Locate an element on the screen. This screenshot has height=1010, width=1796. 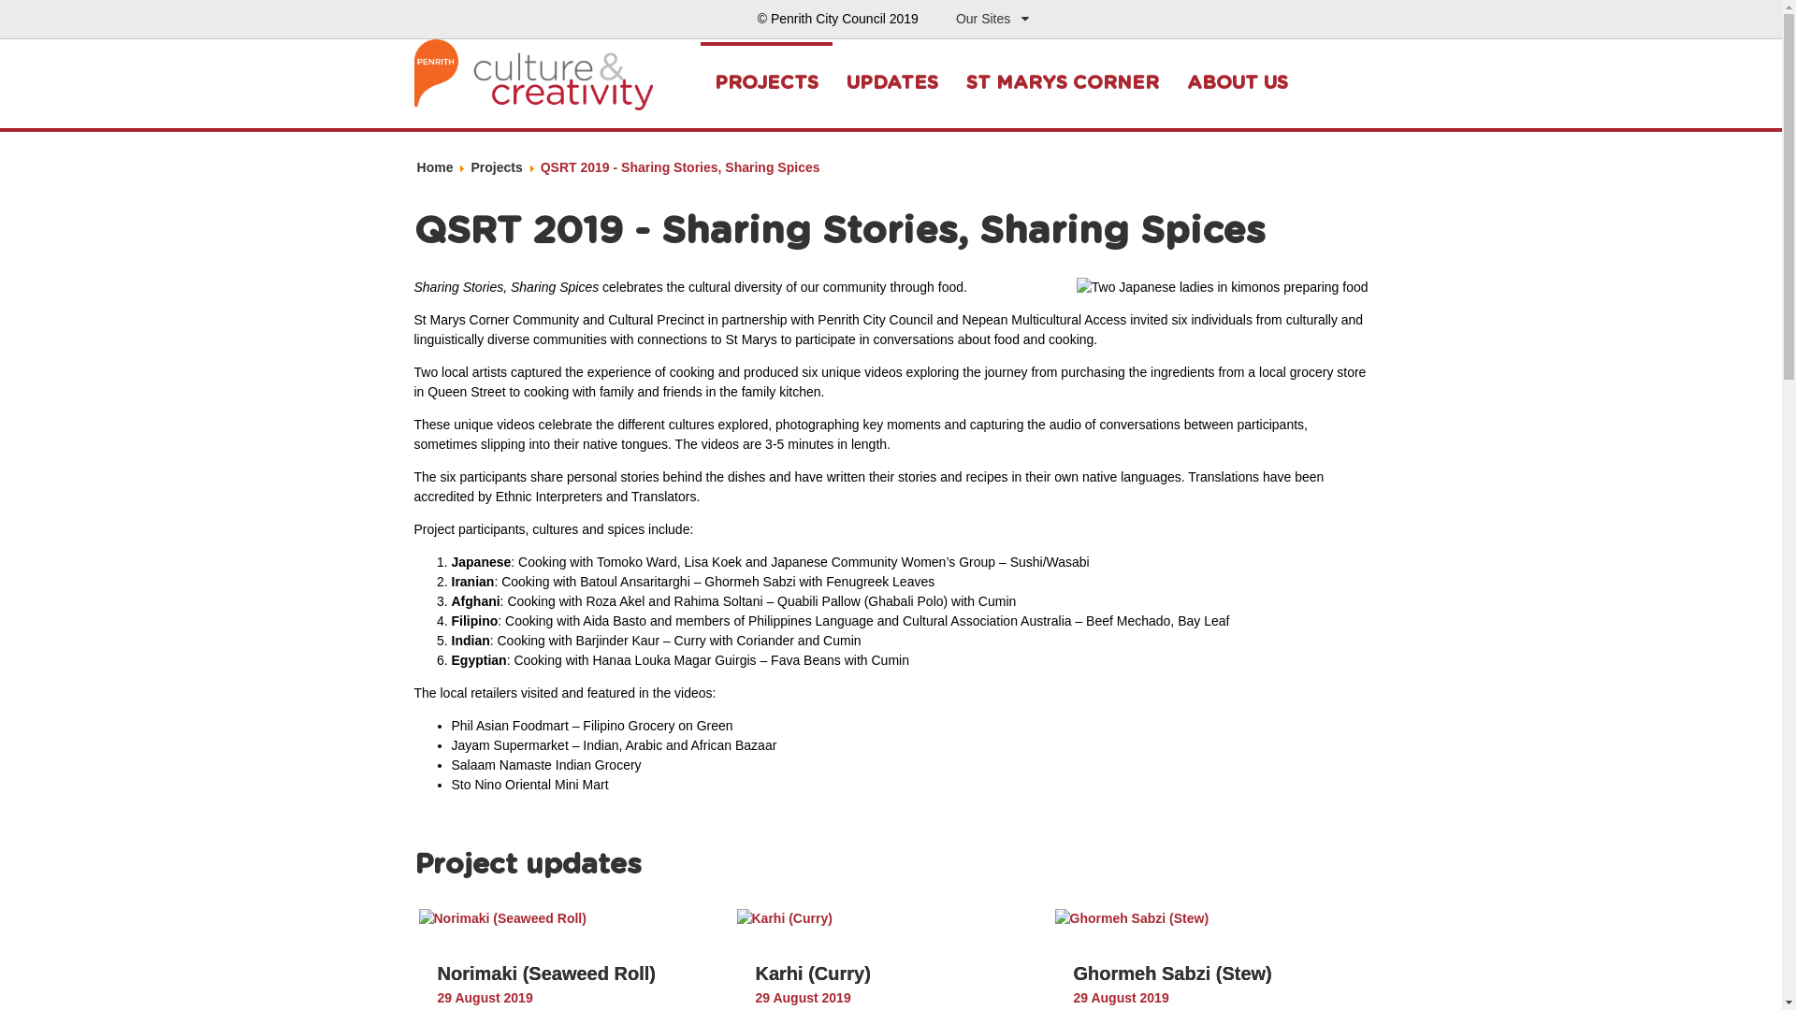
UPDATES is located at coordinates (892, 83).